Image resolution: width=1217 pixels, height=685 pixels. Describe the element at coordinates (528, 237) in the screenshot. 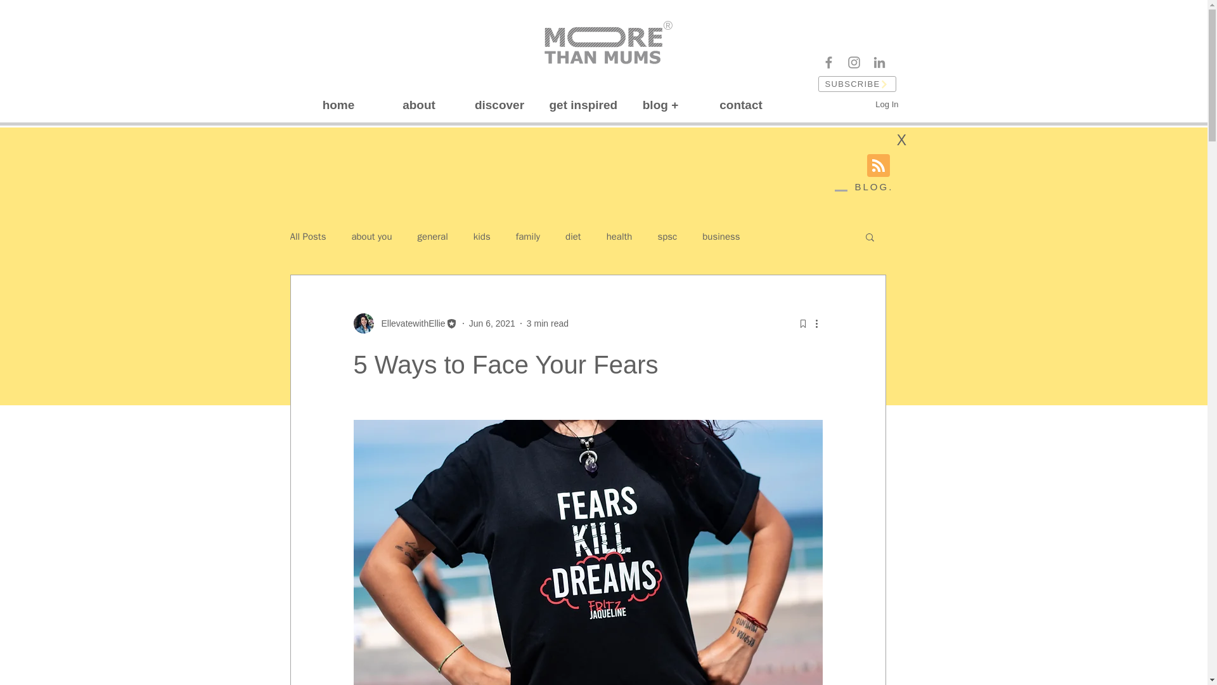

I see `family` at that location.